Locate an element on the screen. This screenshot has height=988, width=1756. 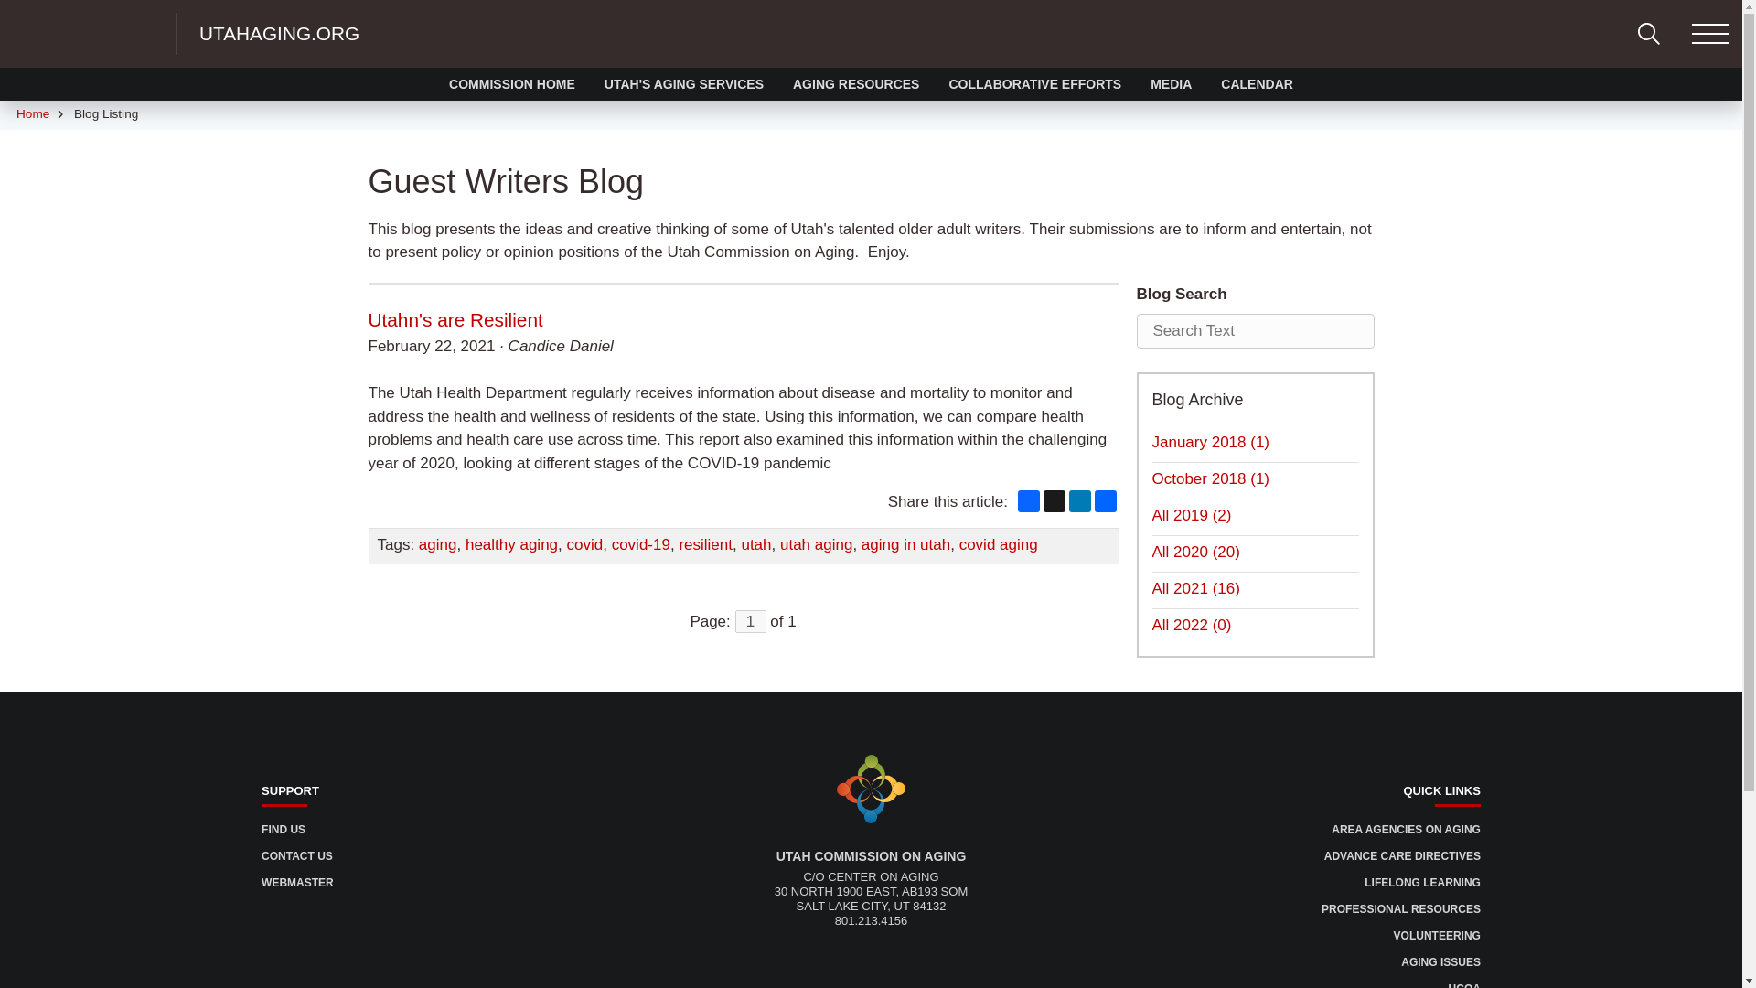
AGING RESOURCES is located at coordinates (856, 84).